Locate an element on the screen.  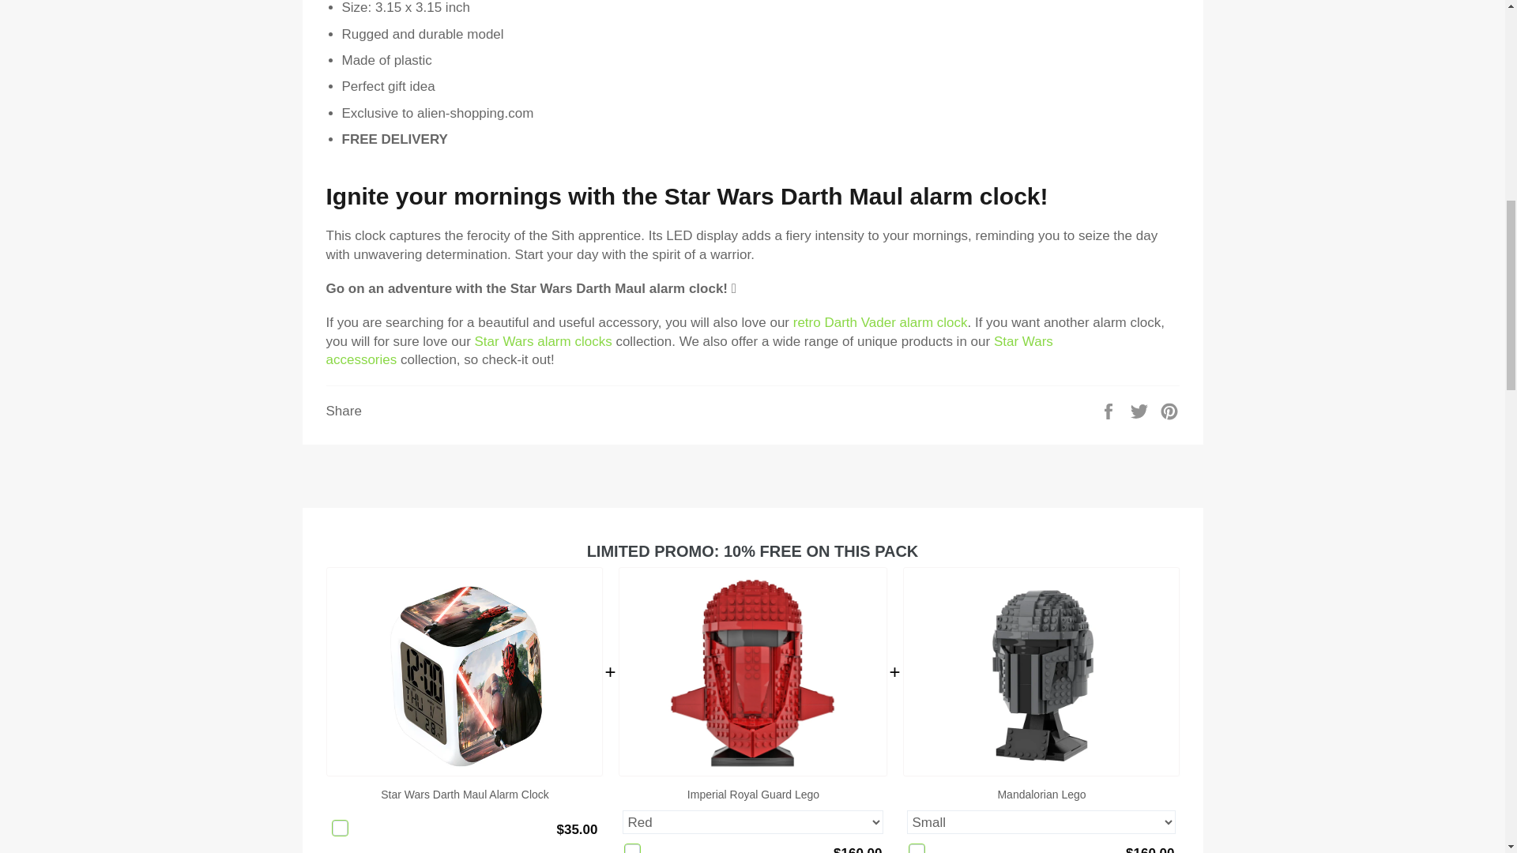
on is located at coordinates (340, 828).